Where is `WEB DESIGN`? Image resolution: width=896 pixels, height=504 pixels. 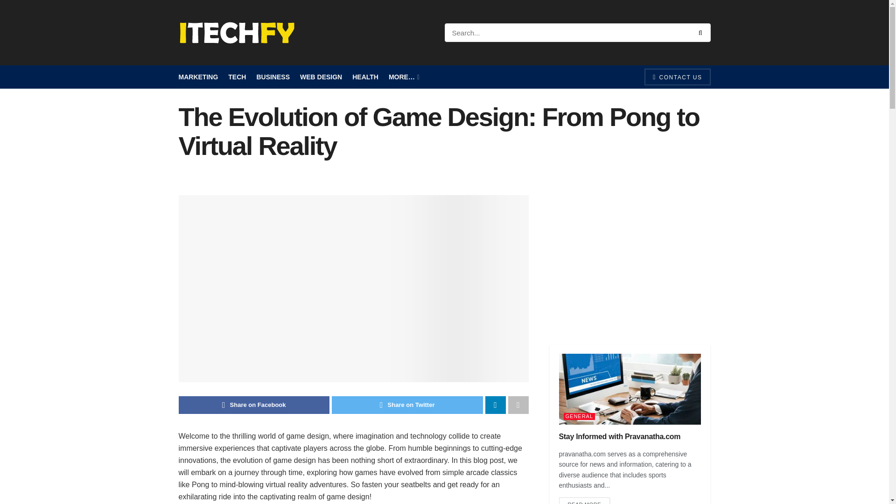
WEB DESIGN is located at coordinates (321, 77).